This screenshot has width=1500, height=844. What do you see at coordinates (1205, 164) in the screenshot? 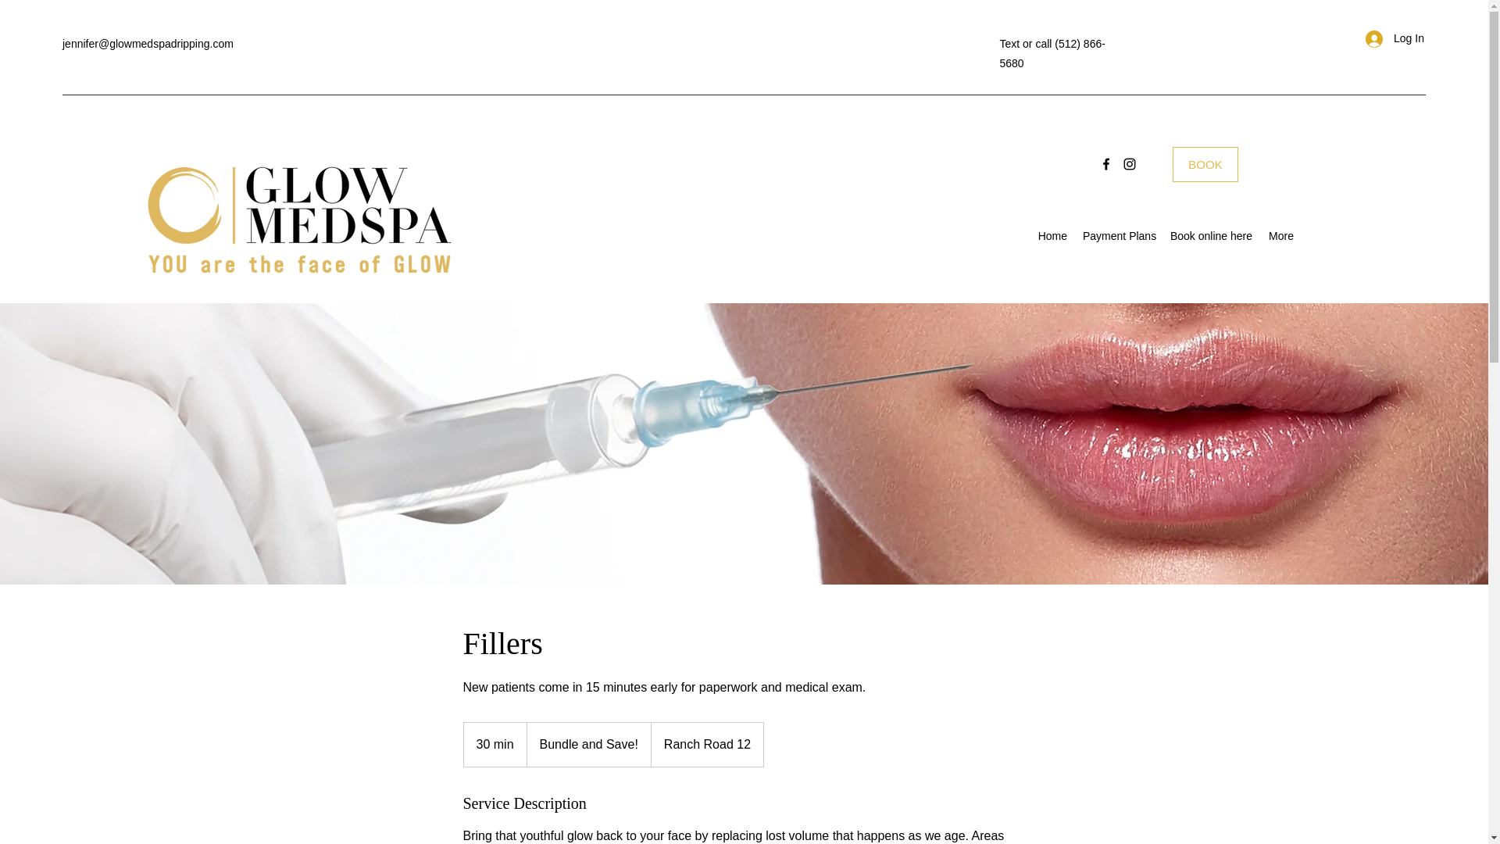
I see `BOOK` at bounding box center [1205, 164].